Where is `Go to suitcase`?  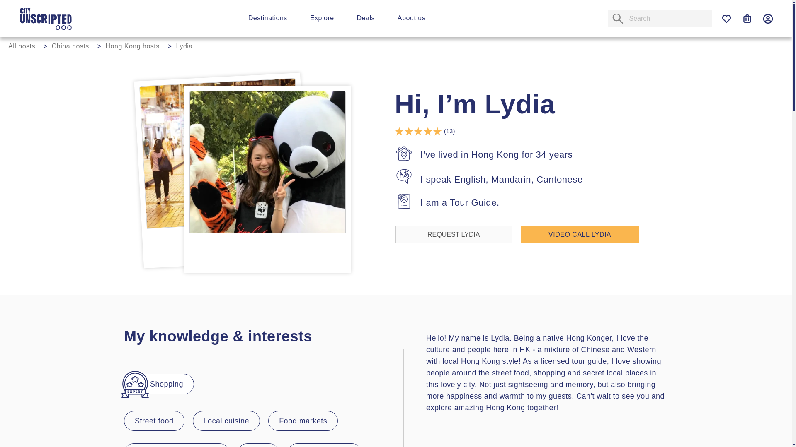 Go to suitcase is located at coordinates (747, 19).